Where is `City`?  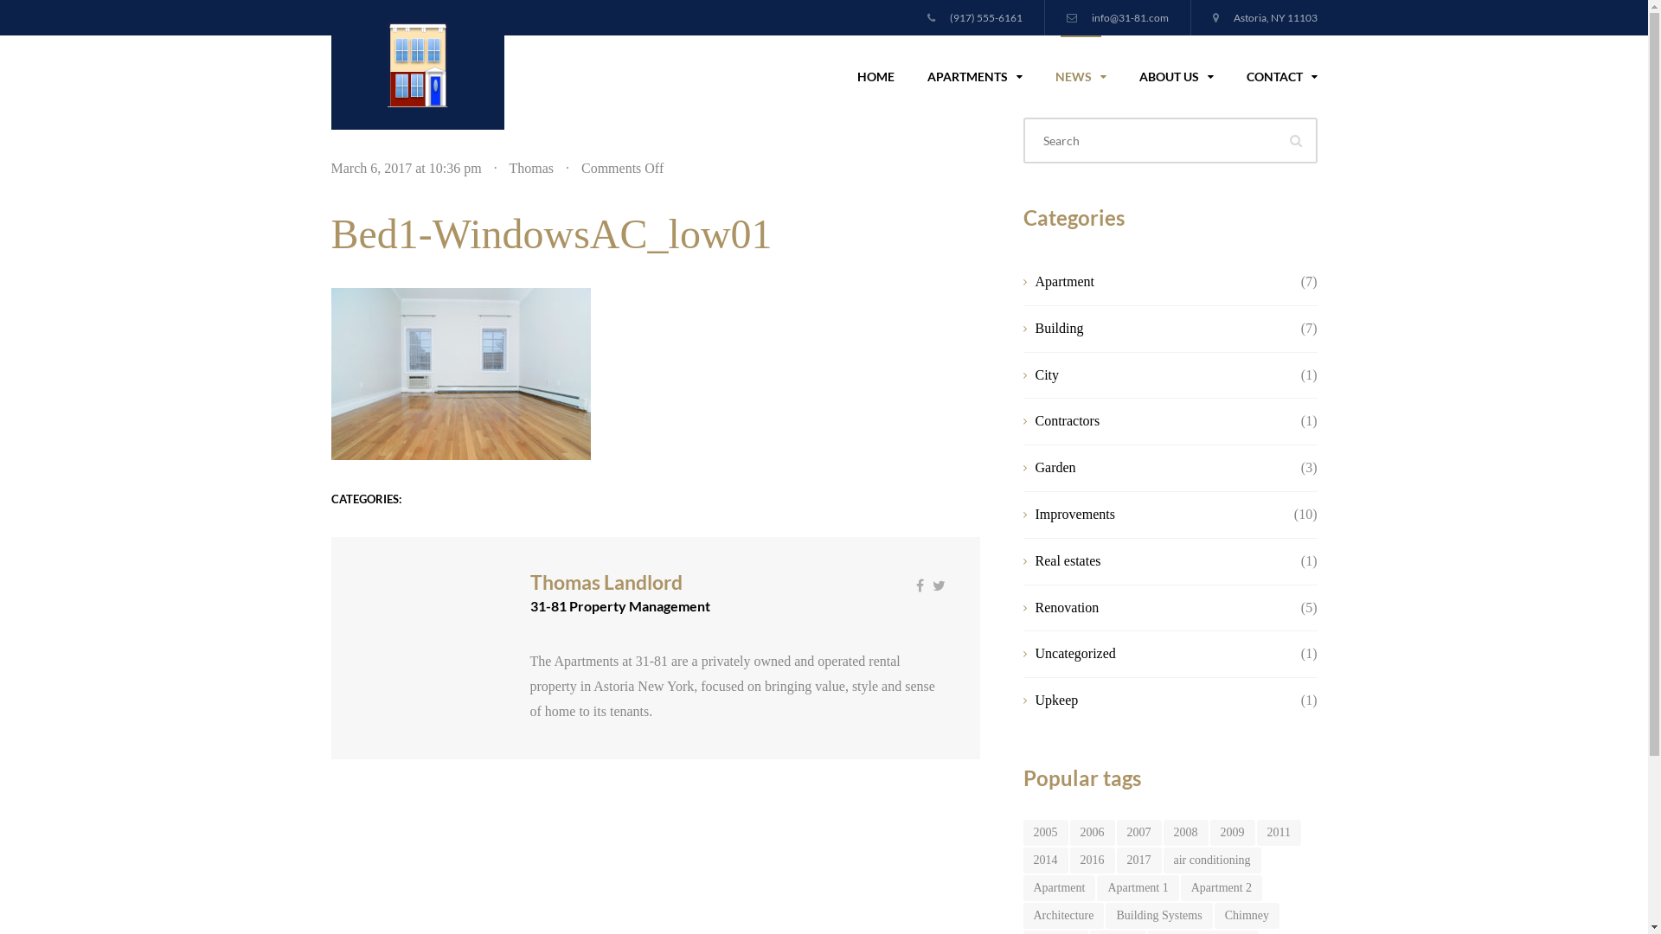
City is located at coordinates (1156, 375).